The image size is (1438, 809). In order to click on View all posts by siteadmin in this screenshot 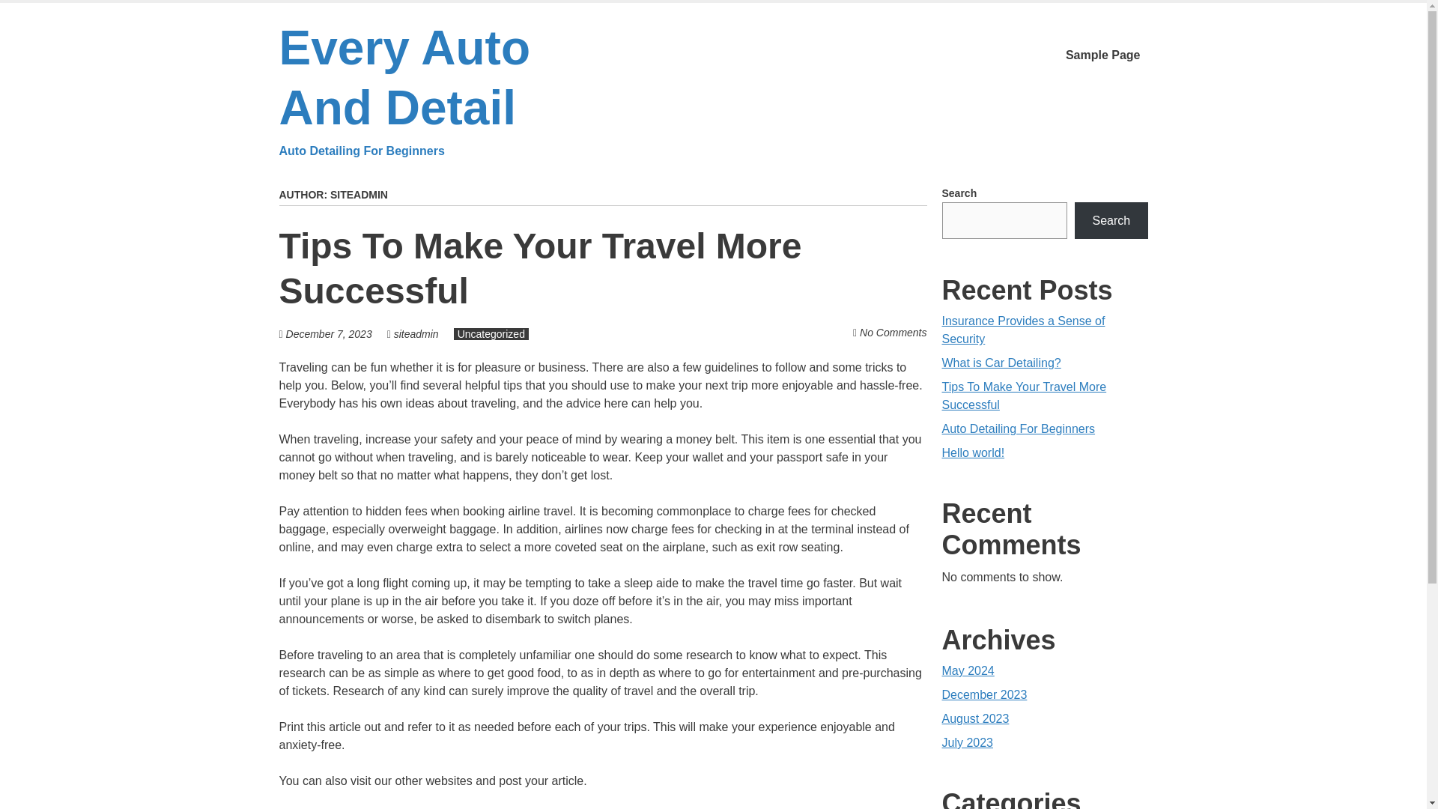, I will do `click(491, 334)`.